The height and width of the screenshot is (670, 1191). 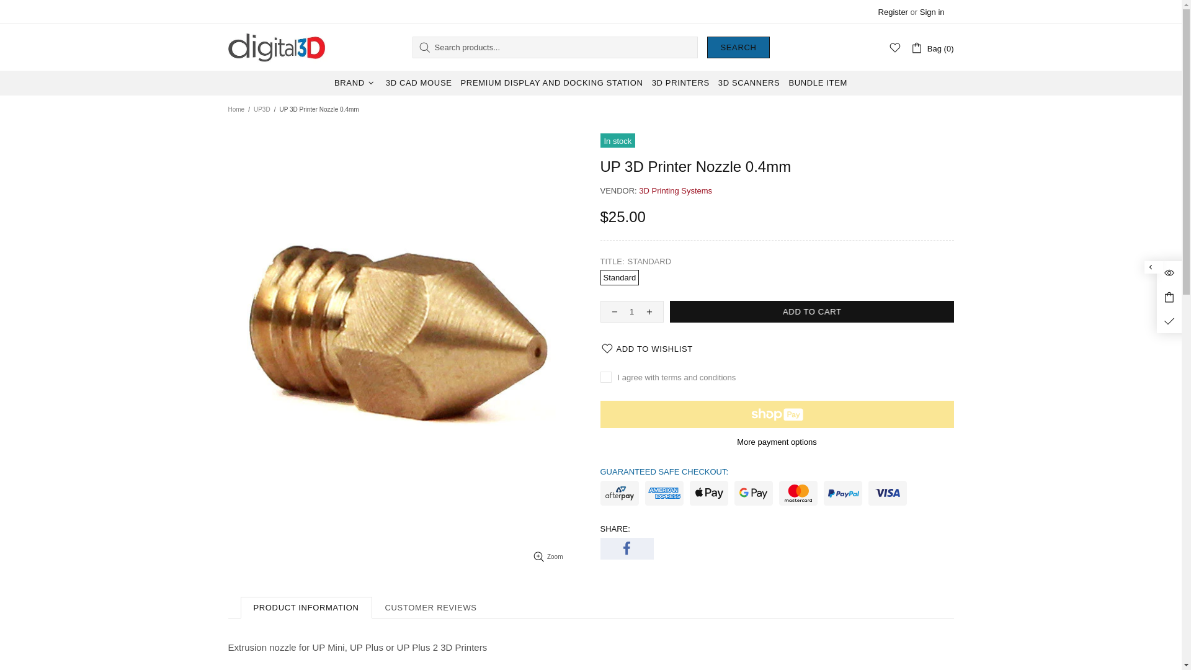 I want to click on 3D Printing Systems, so click(x=676, y=191).